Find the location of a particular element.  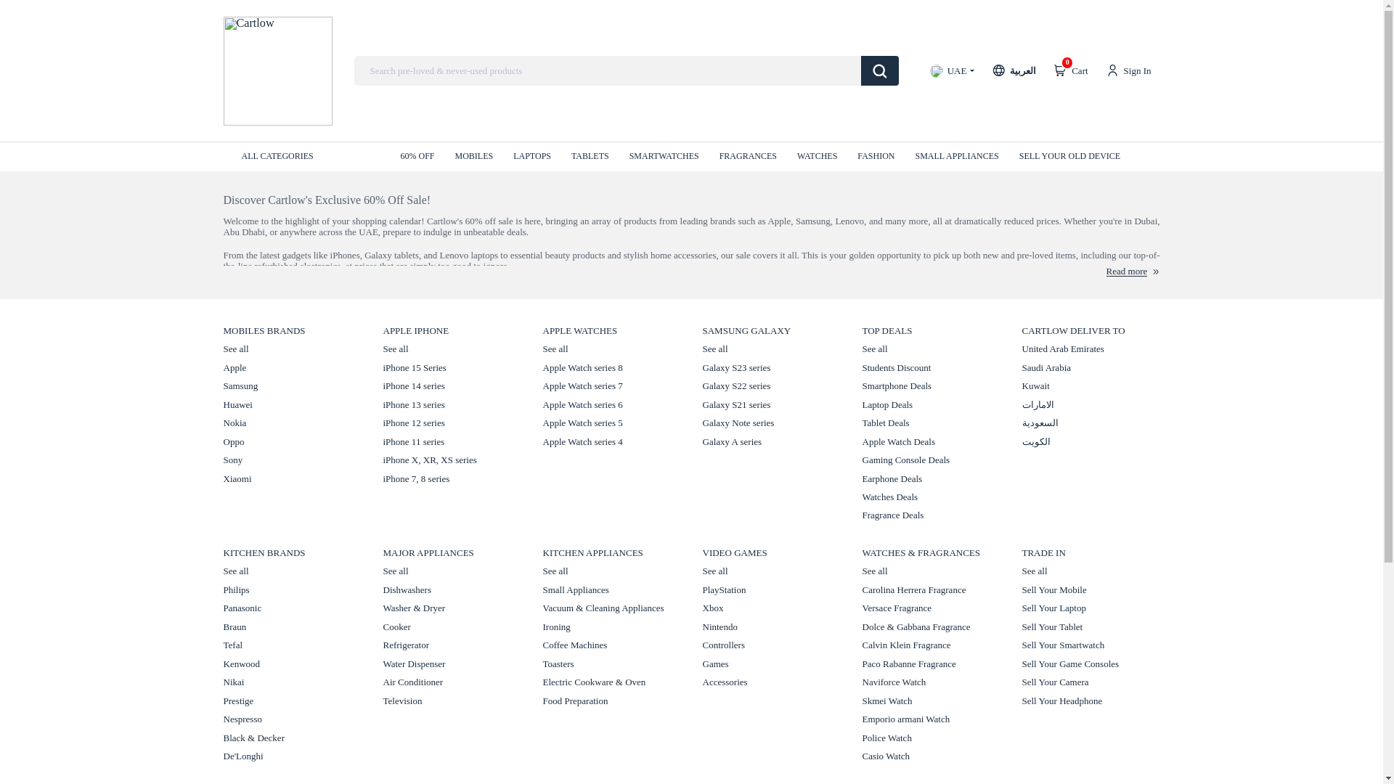

FRAGRANCES is located at coordinates (748, 156).